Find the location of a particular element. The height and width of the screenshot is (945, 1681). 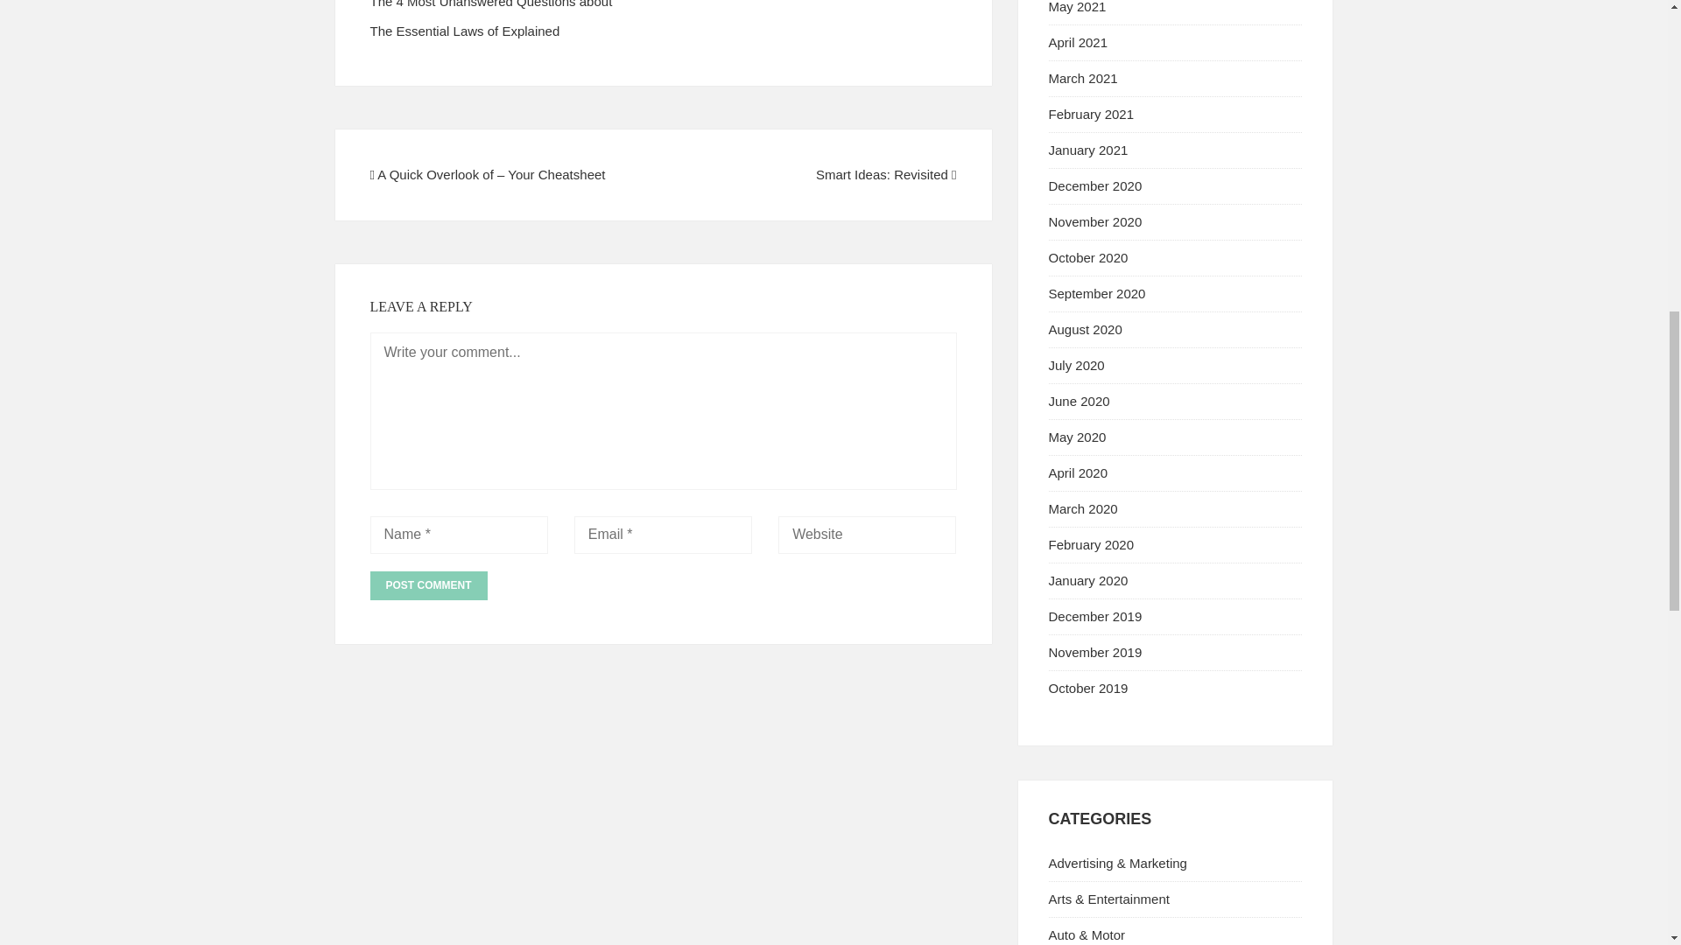

February 2021 is located at coordinates (1092, 114).